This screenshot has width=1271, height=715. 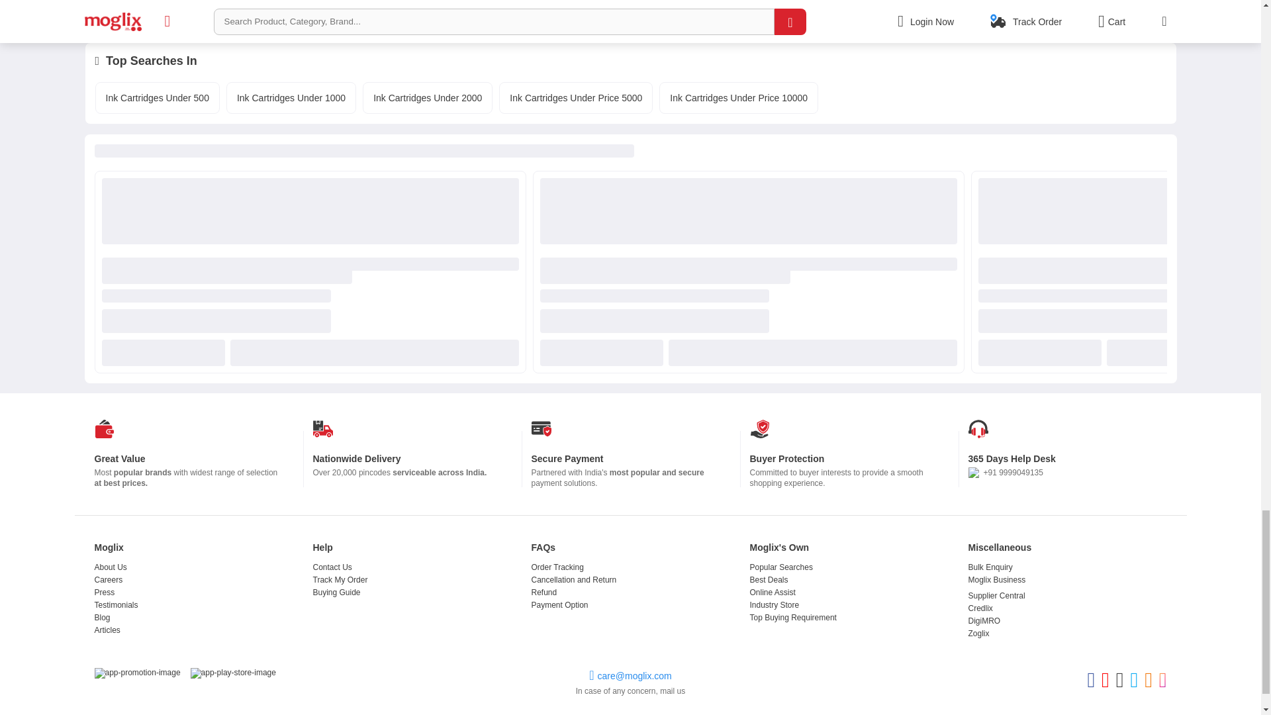 I want to click on Industry Store, so click(x=775, y=605).